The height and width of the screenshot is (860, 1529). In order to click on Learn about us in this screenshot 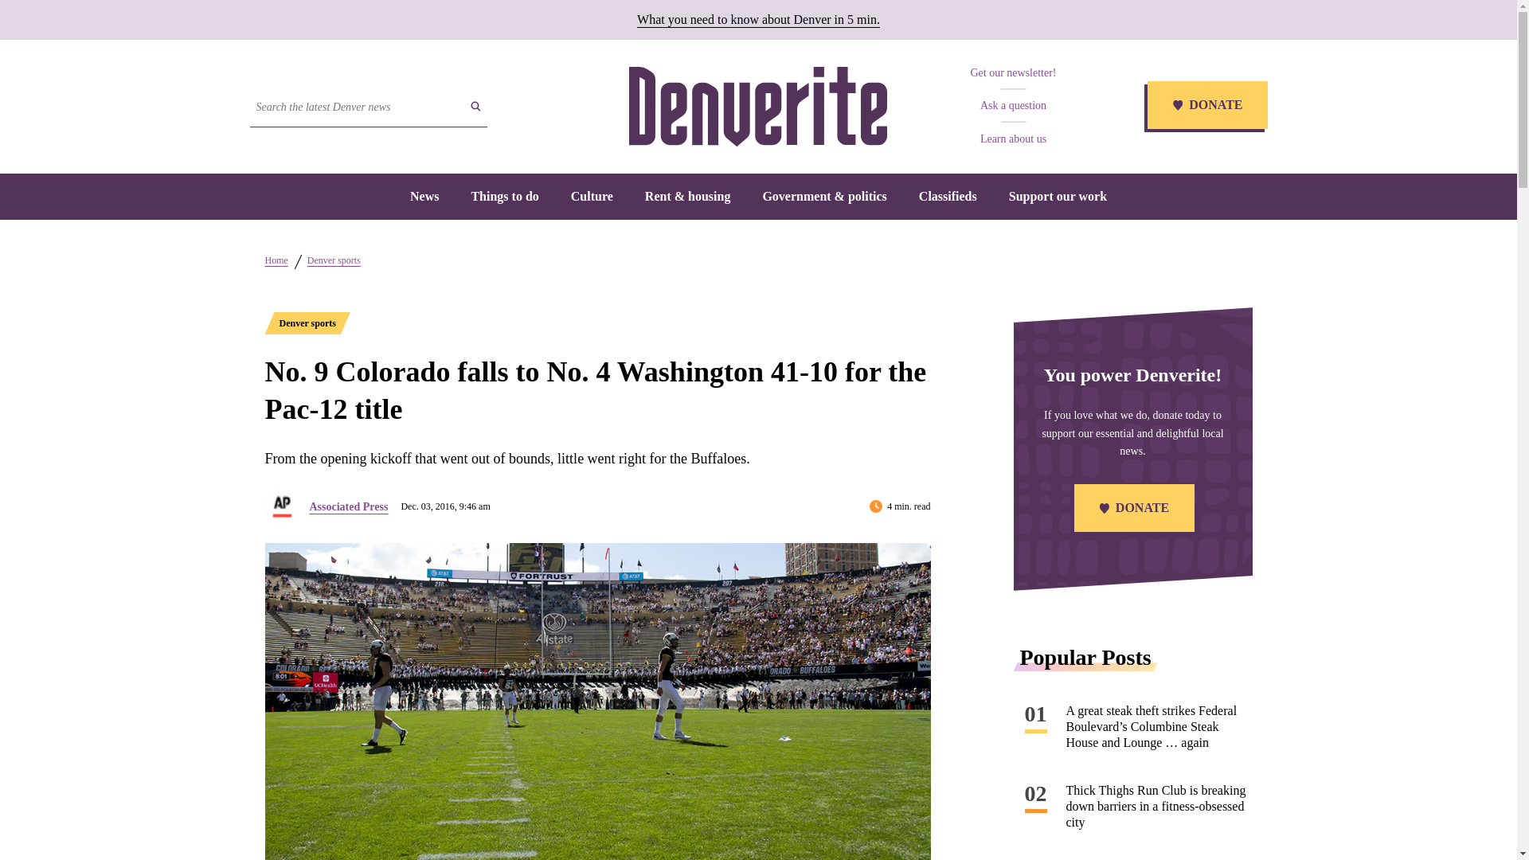, I will do `click(1013, 139)`.